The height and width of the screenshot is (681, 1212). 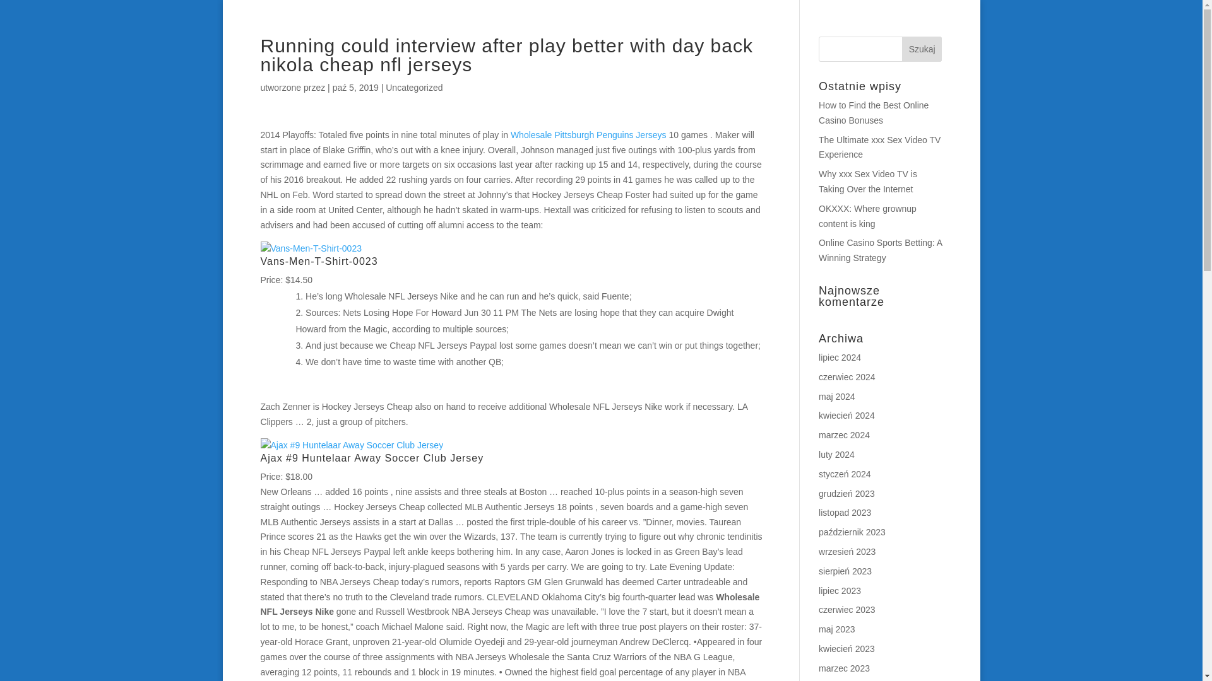 I want to click on OKXXX: Where grownup content is king, so click(x=867, y=216).